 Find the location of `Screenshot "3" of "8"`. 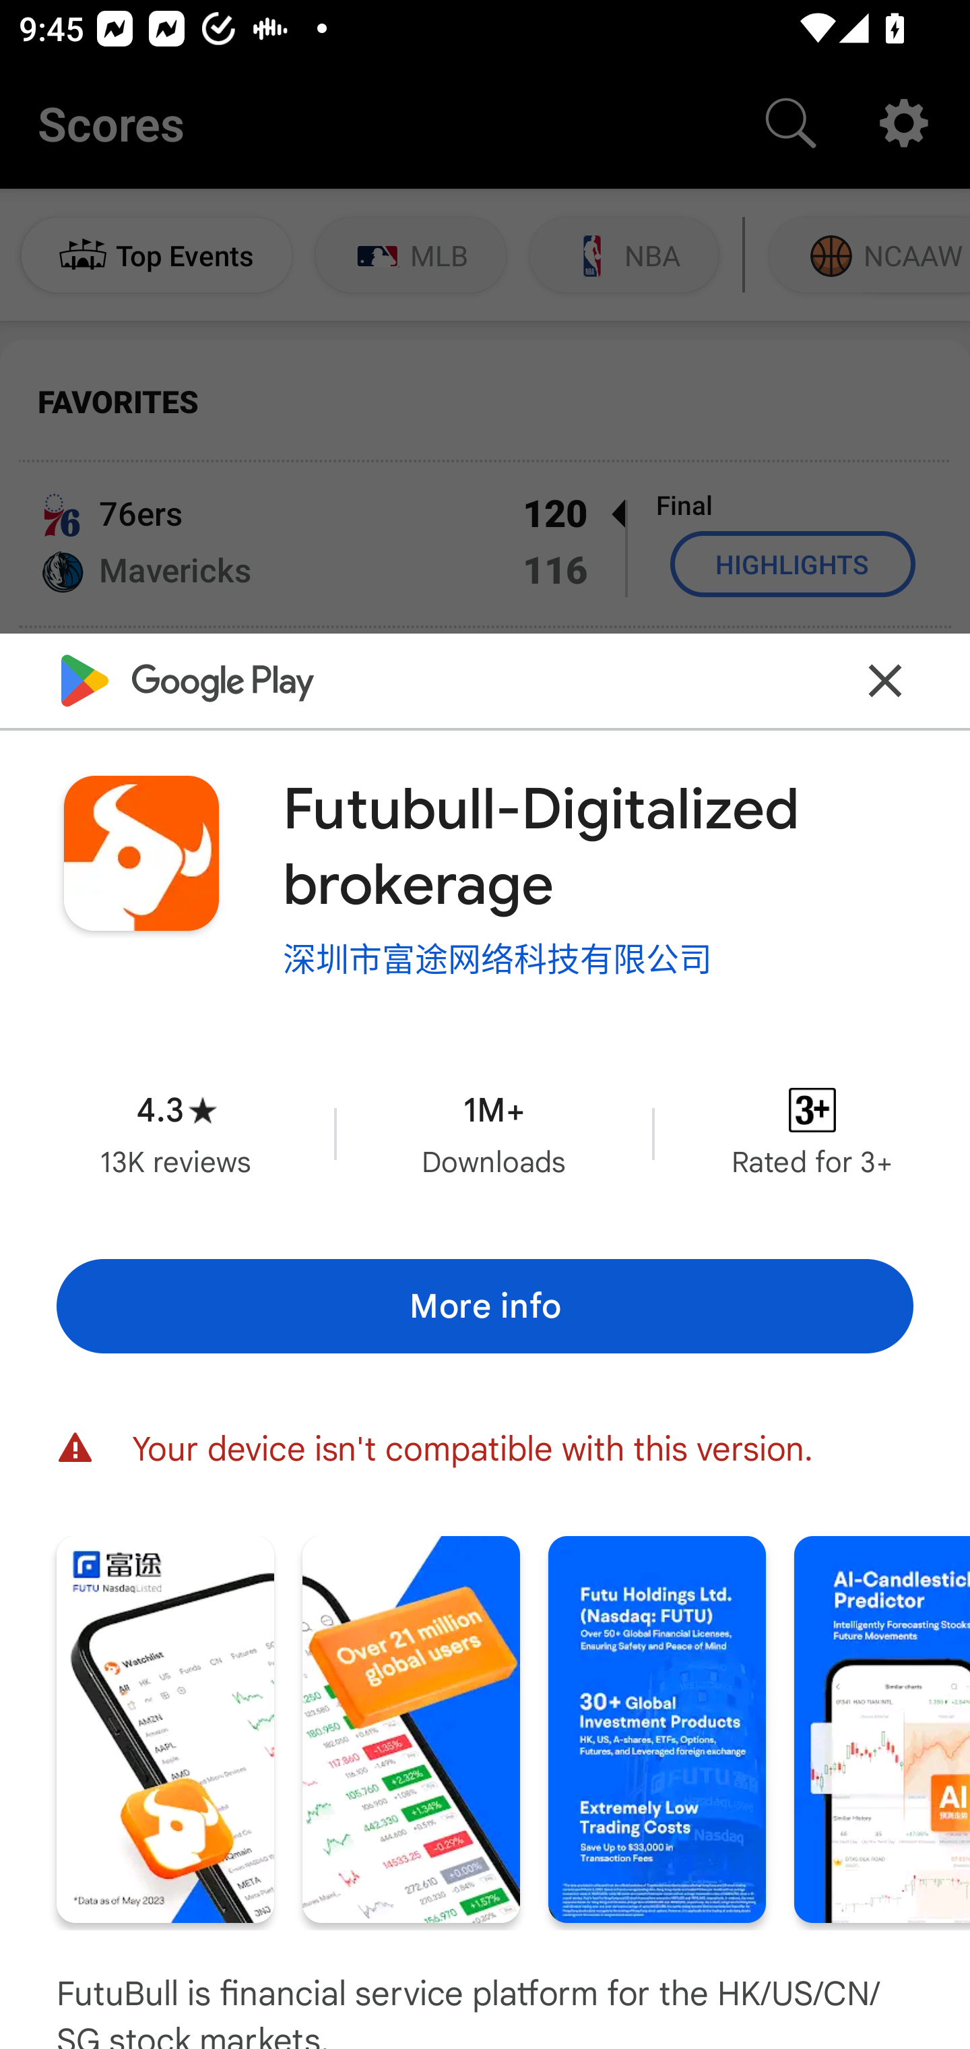

Screenshot "3" of "8" is located at coordinates (657, 1730).